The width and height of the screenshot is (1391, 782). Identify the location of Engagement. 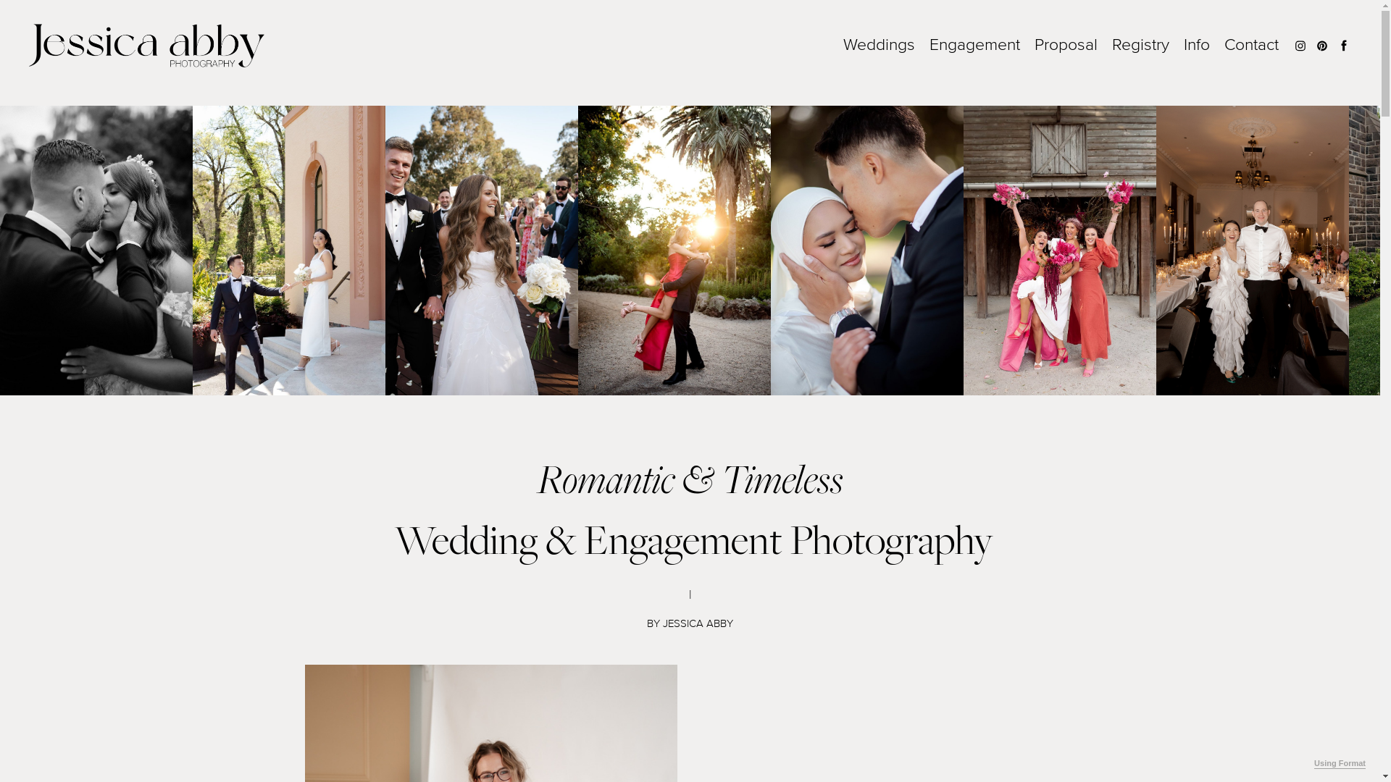
(975, 45).